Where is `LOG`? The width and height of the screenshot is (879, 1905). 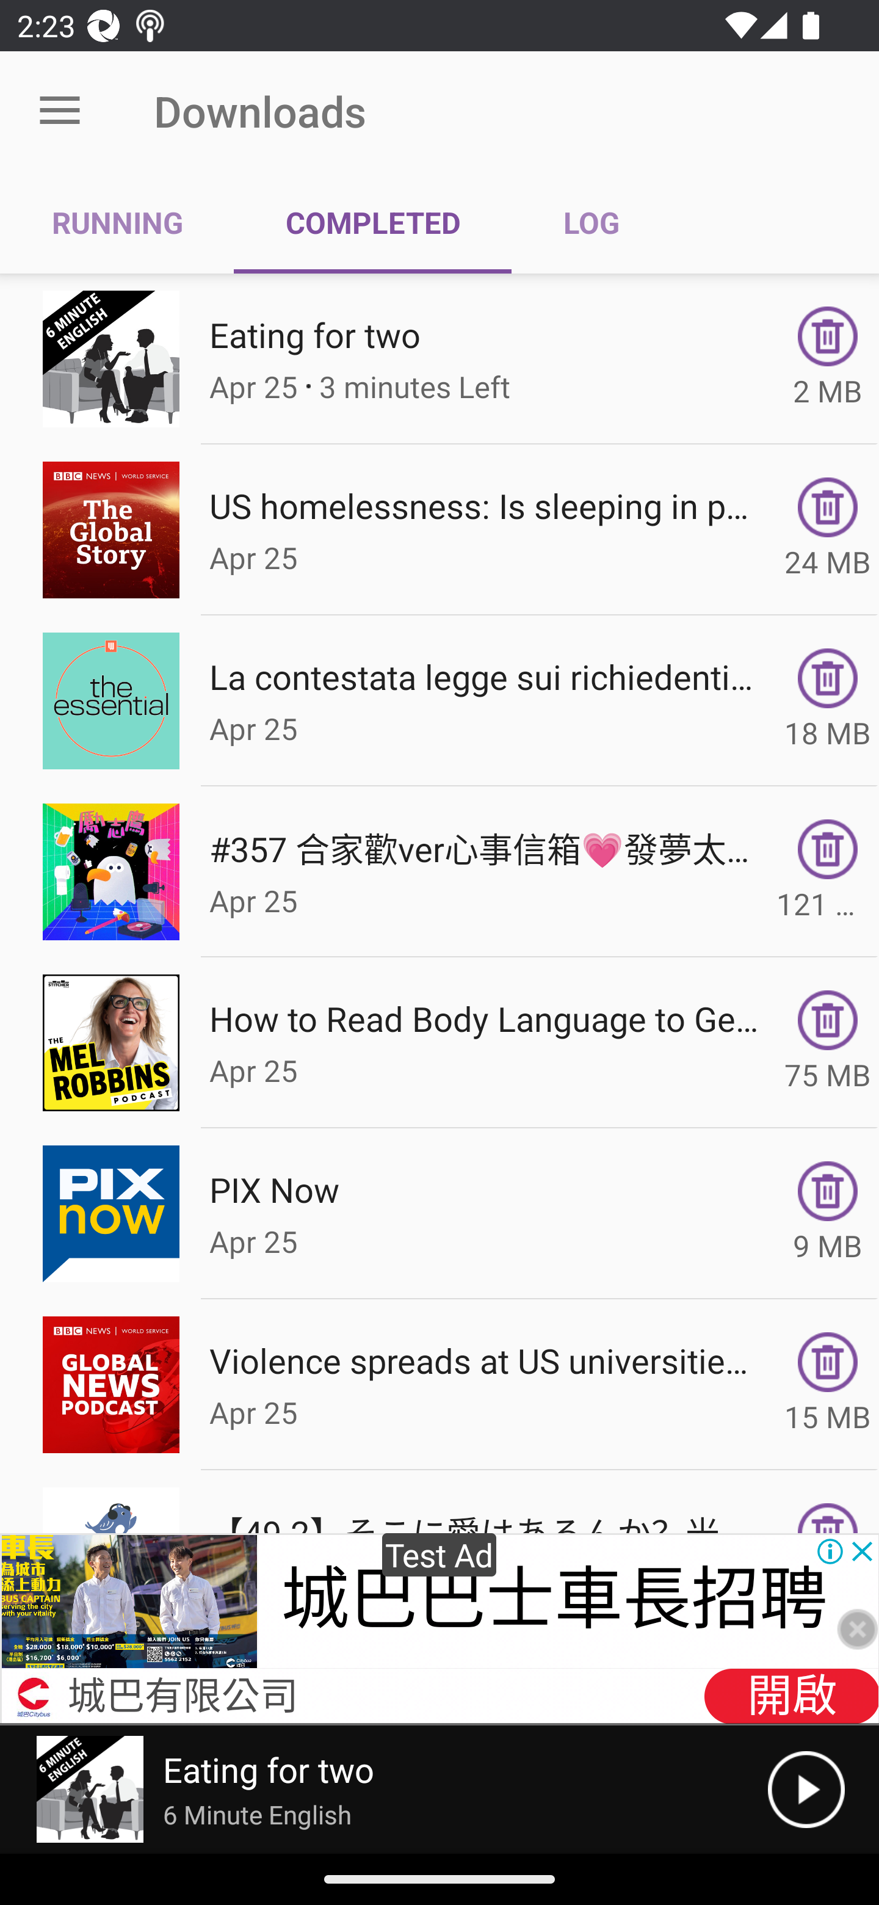
LOG is located at coordinates (591, 222).